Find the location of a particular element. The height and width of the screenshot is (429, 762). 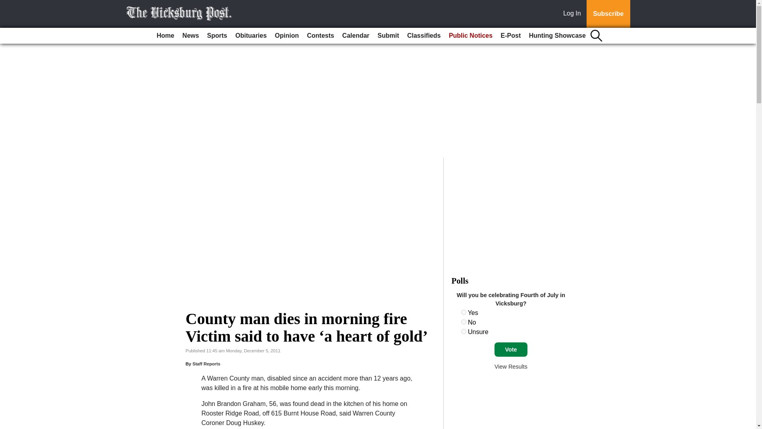

Hunting Showcase is located at coordinates (557, 36).